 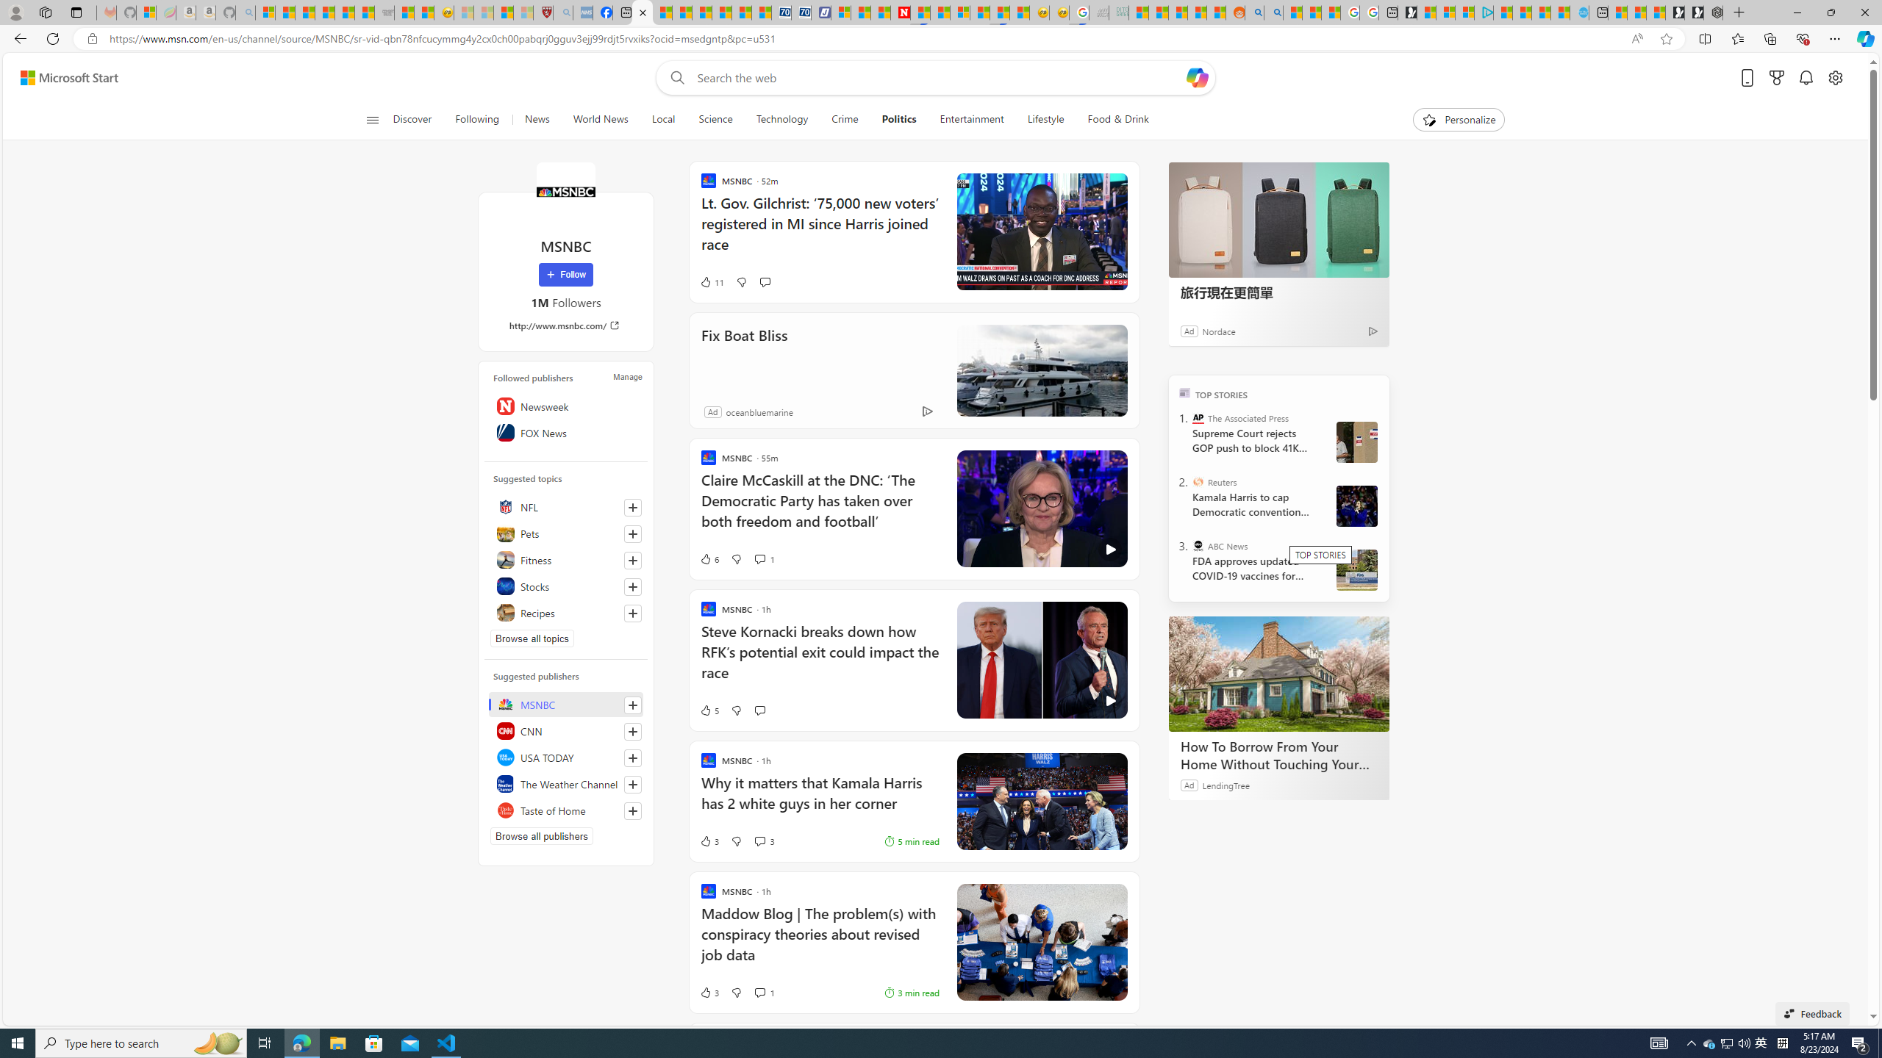 I want to click on Fix Boat Bliss, so click(x=744, y=356).